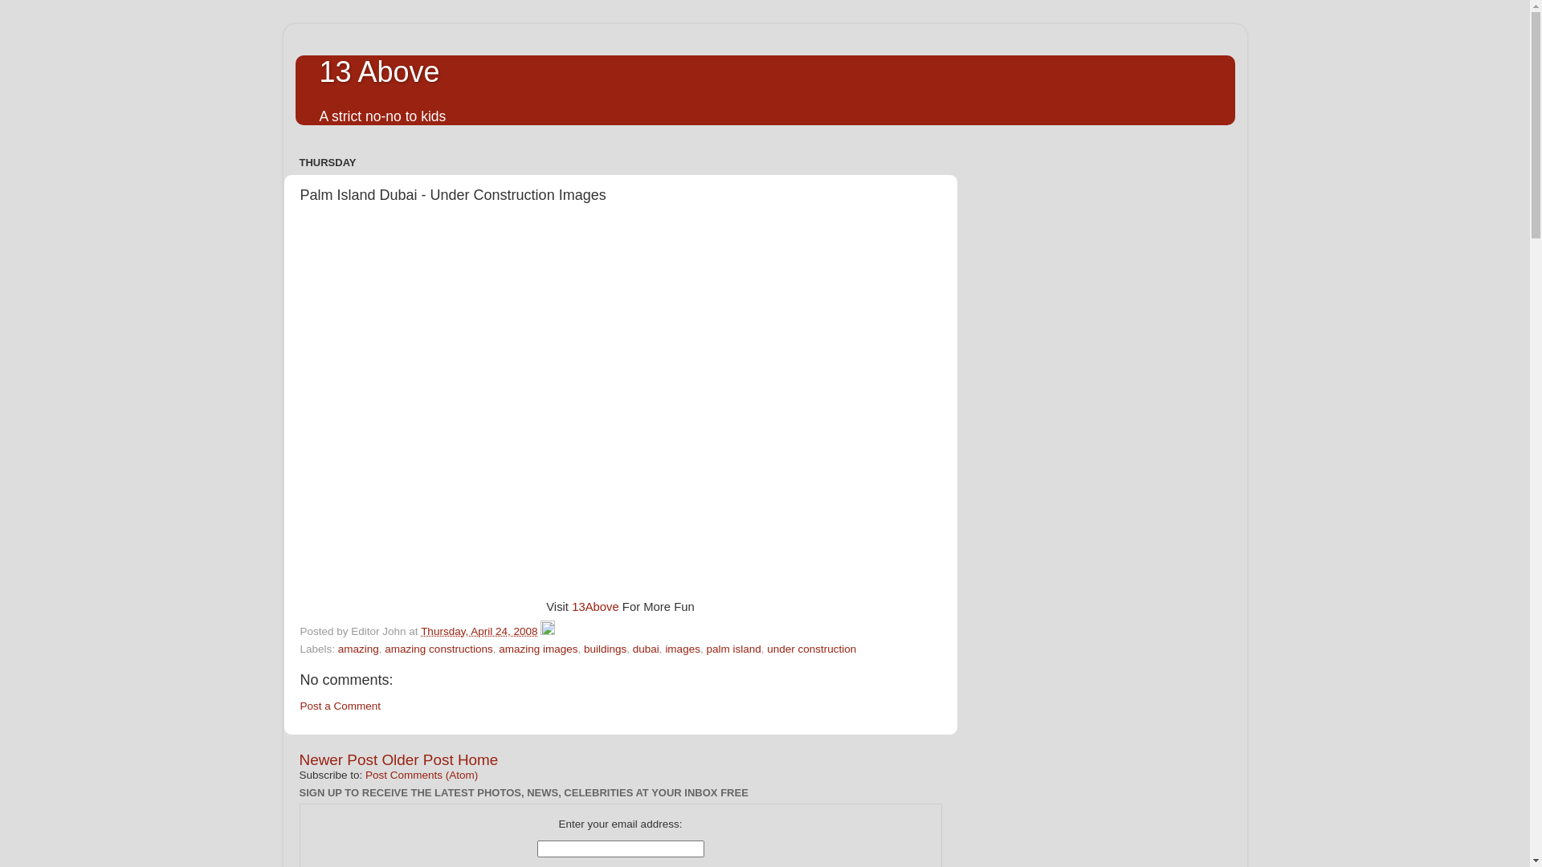  What do you see at coordinates (439, 649) in the screenshot?
I see `amazing constructions` at bounding box center [439, 649].